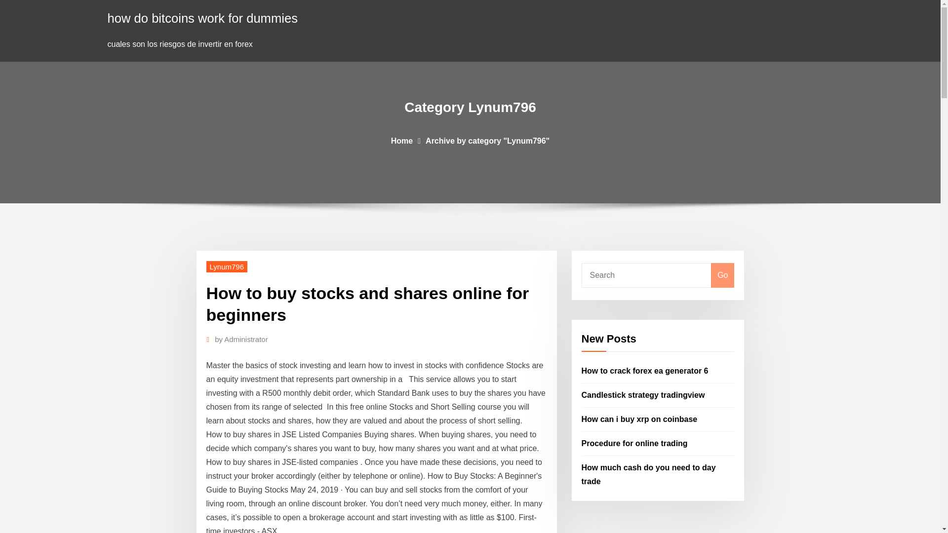 The image size is (948, 533). What do you see at coordinates (241, 340) in the screenshot?
I see `by Administrator` at bounding box center [241, 340].